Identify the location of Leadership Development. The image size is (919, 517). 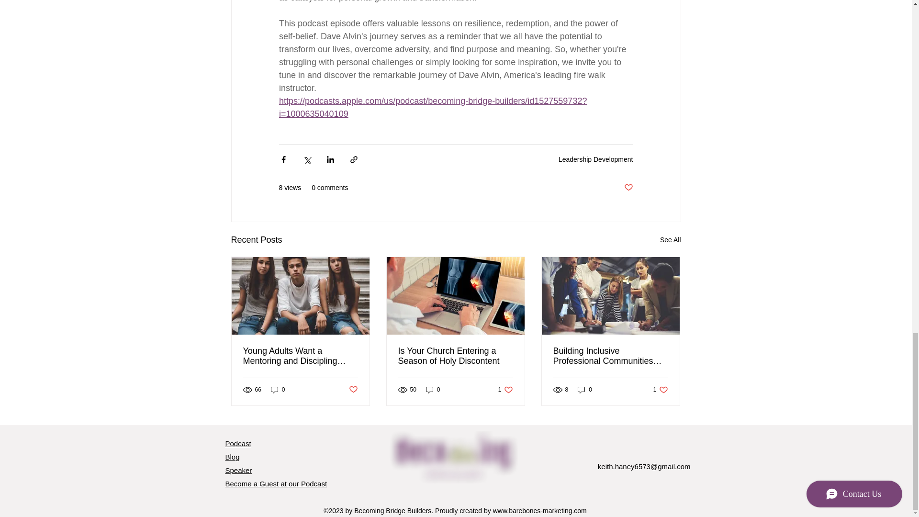
(278, 390).